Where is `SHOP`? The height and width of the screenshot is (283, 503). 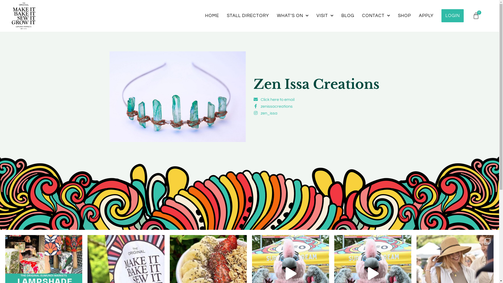
SHOP is located at coordinates (404, 16).